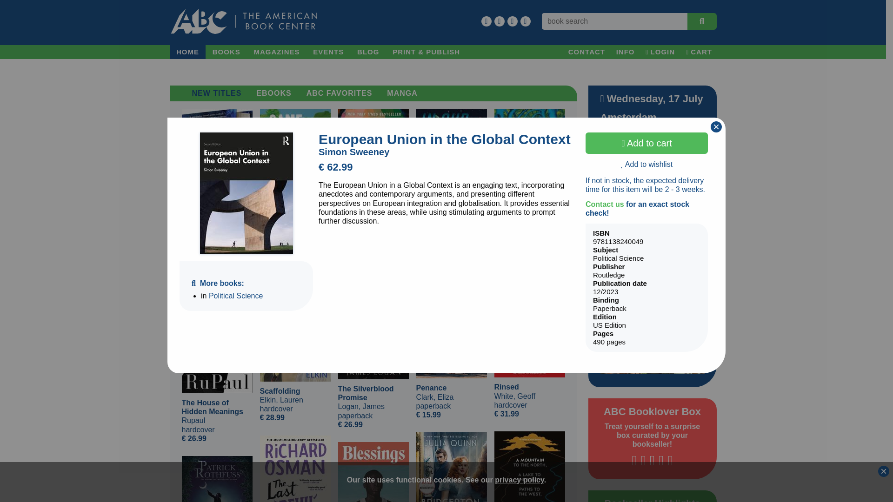 This screenshot has width=893, height=502. What do you see at coordinates (625, 52) in the screenshot?
I see `INFO` at bounding box center [625, 52].